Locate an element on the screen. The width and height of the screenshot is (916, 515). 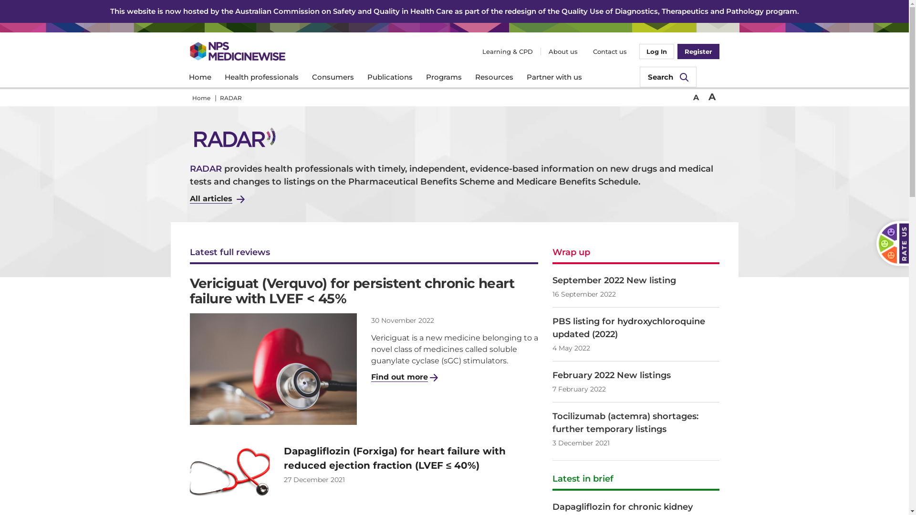
February 2022 New listings is located at coordinates (636, 376).